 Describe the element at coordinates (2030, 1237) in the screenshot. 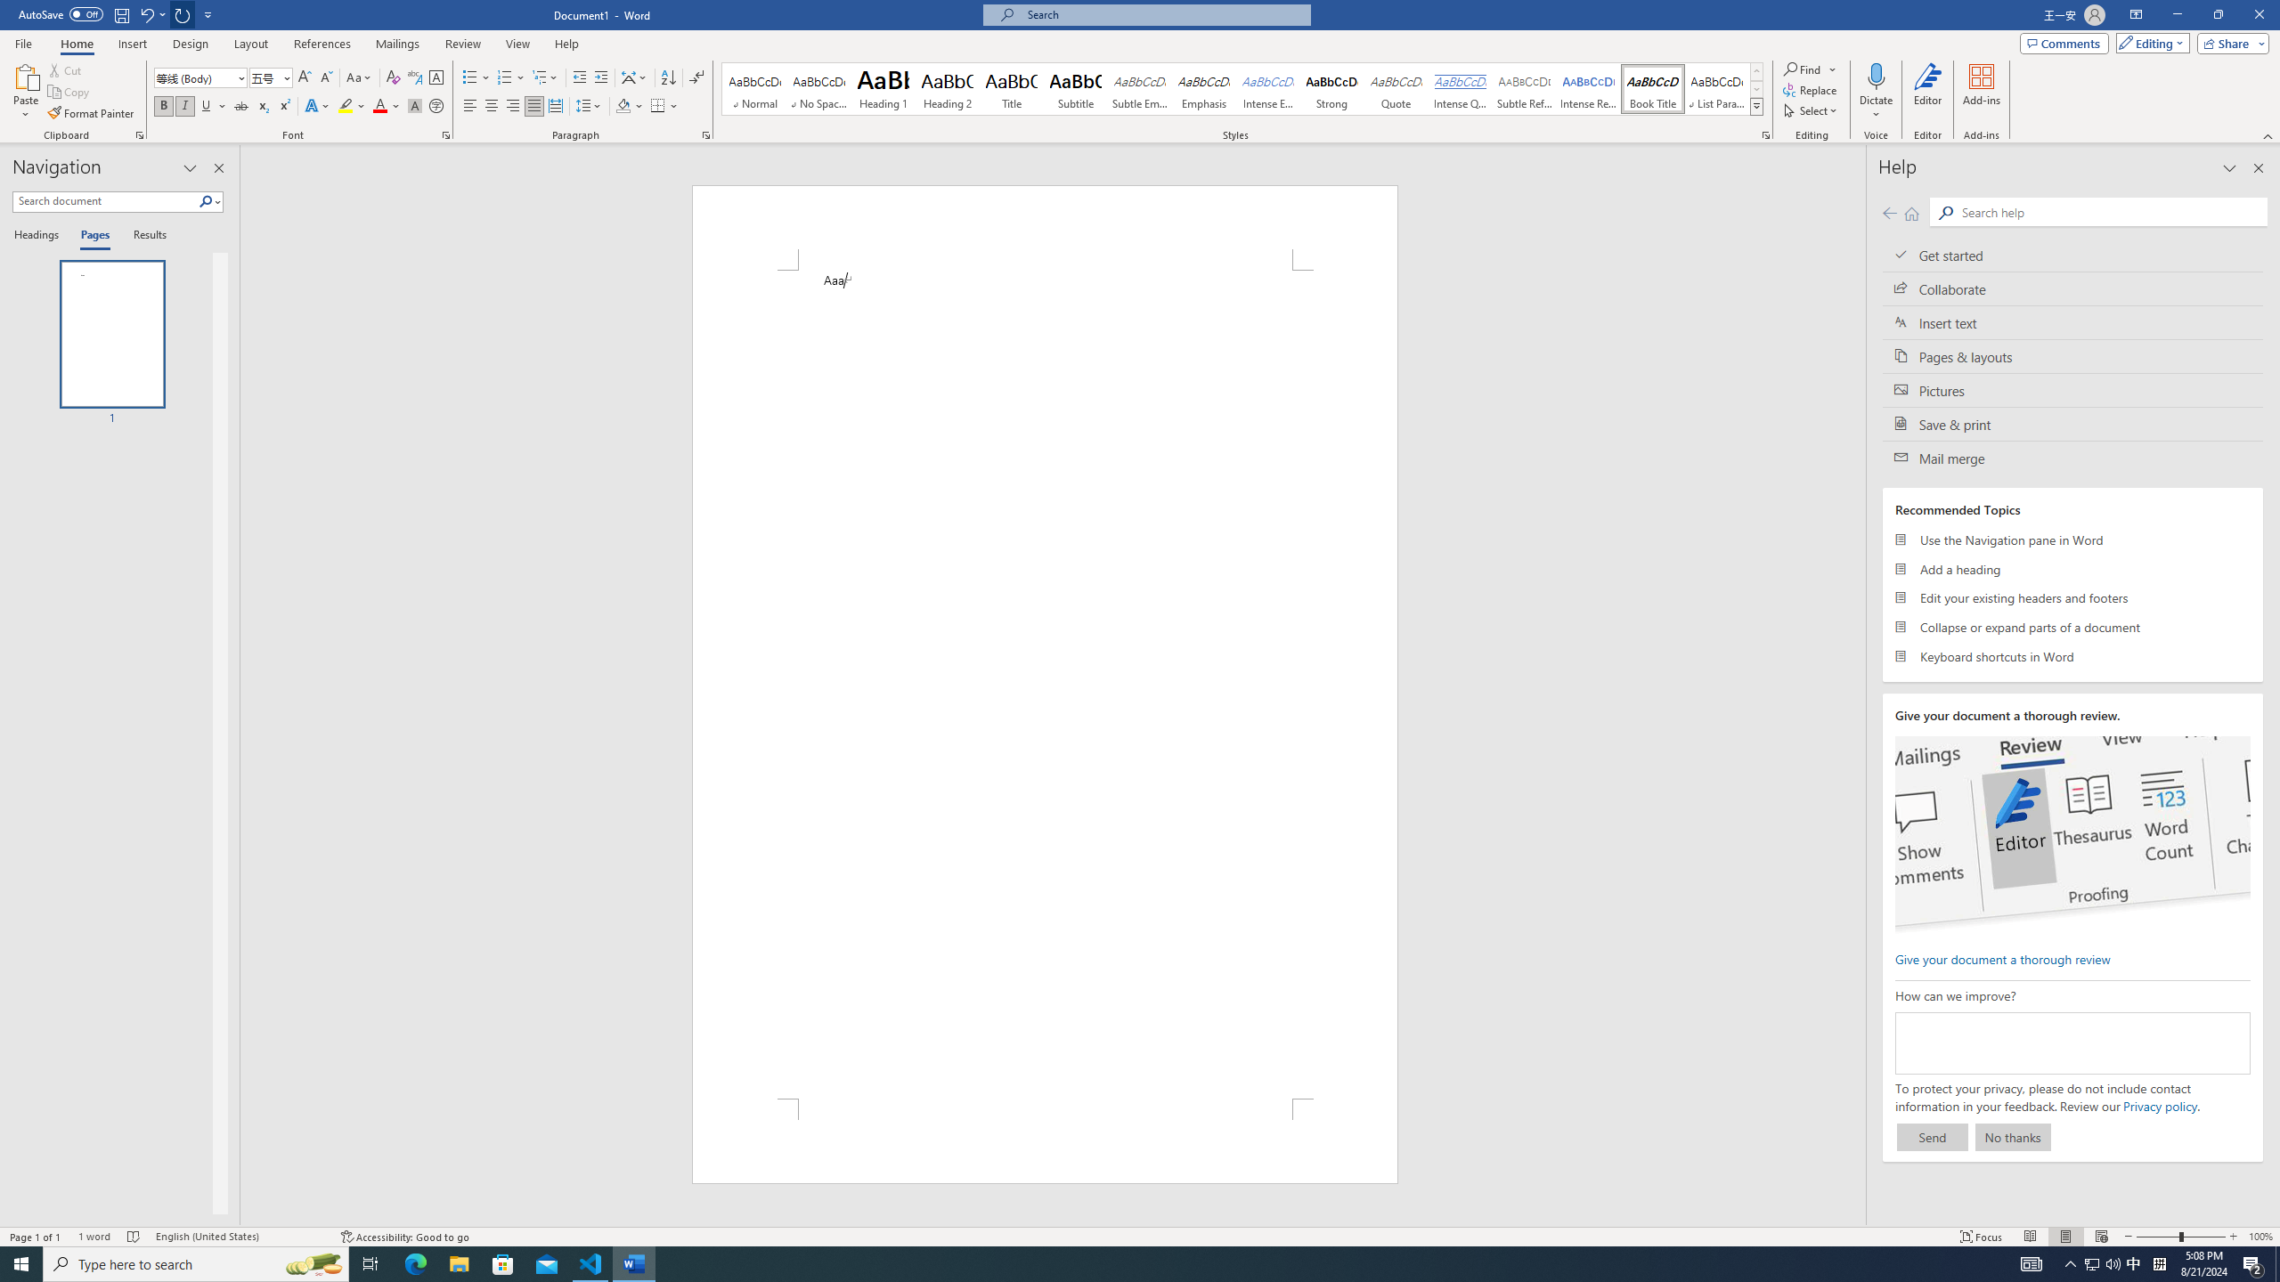

I see `Read Mode` at that location.